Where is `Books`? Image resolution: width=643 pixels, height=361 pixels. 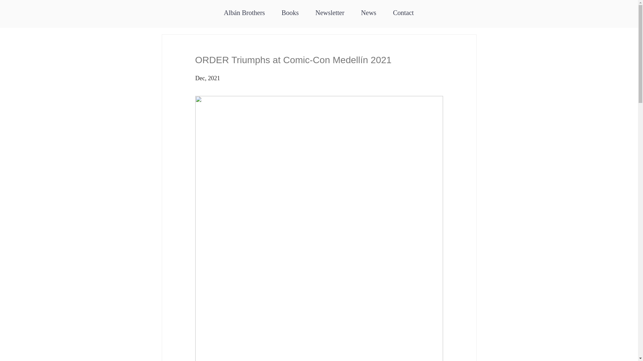
Books is located at coordinates (290, 13).